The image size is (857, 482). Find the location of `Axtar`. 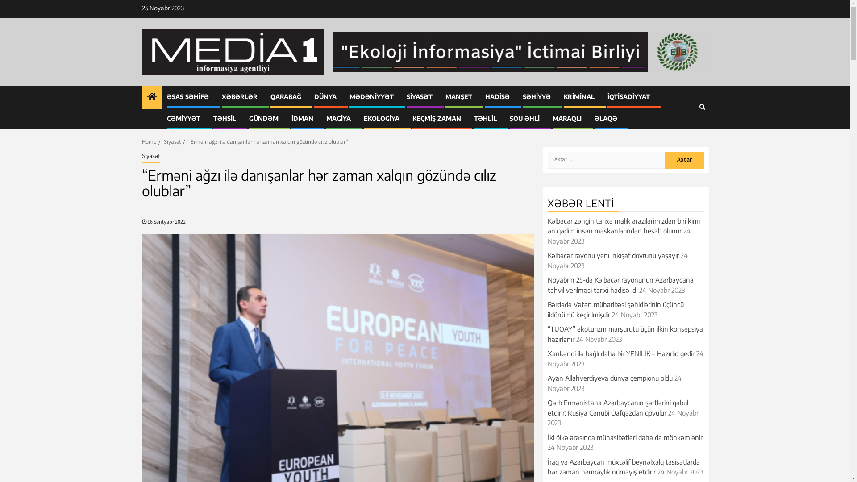

Axtar is located at coordinates (685, 160).